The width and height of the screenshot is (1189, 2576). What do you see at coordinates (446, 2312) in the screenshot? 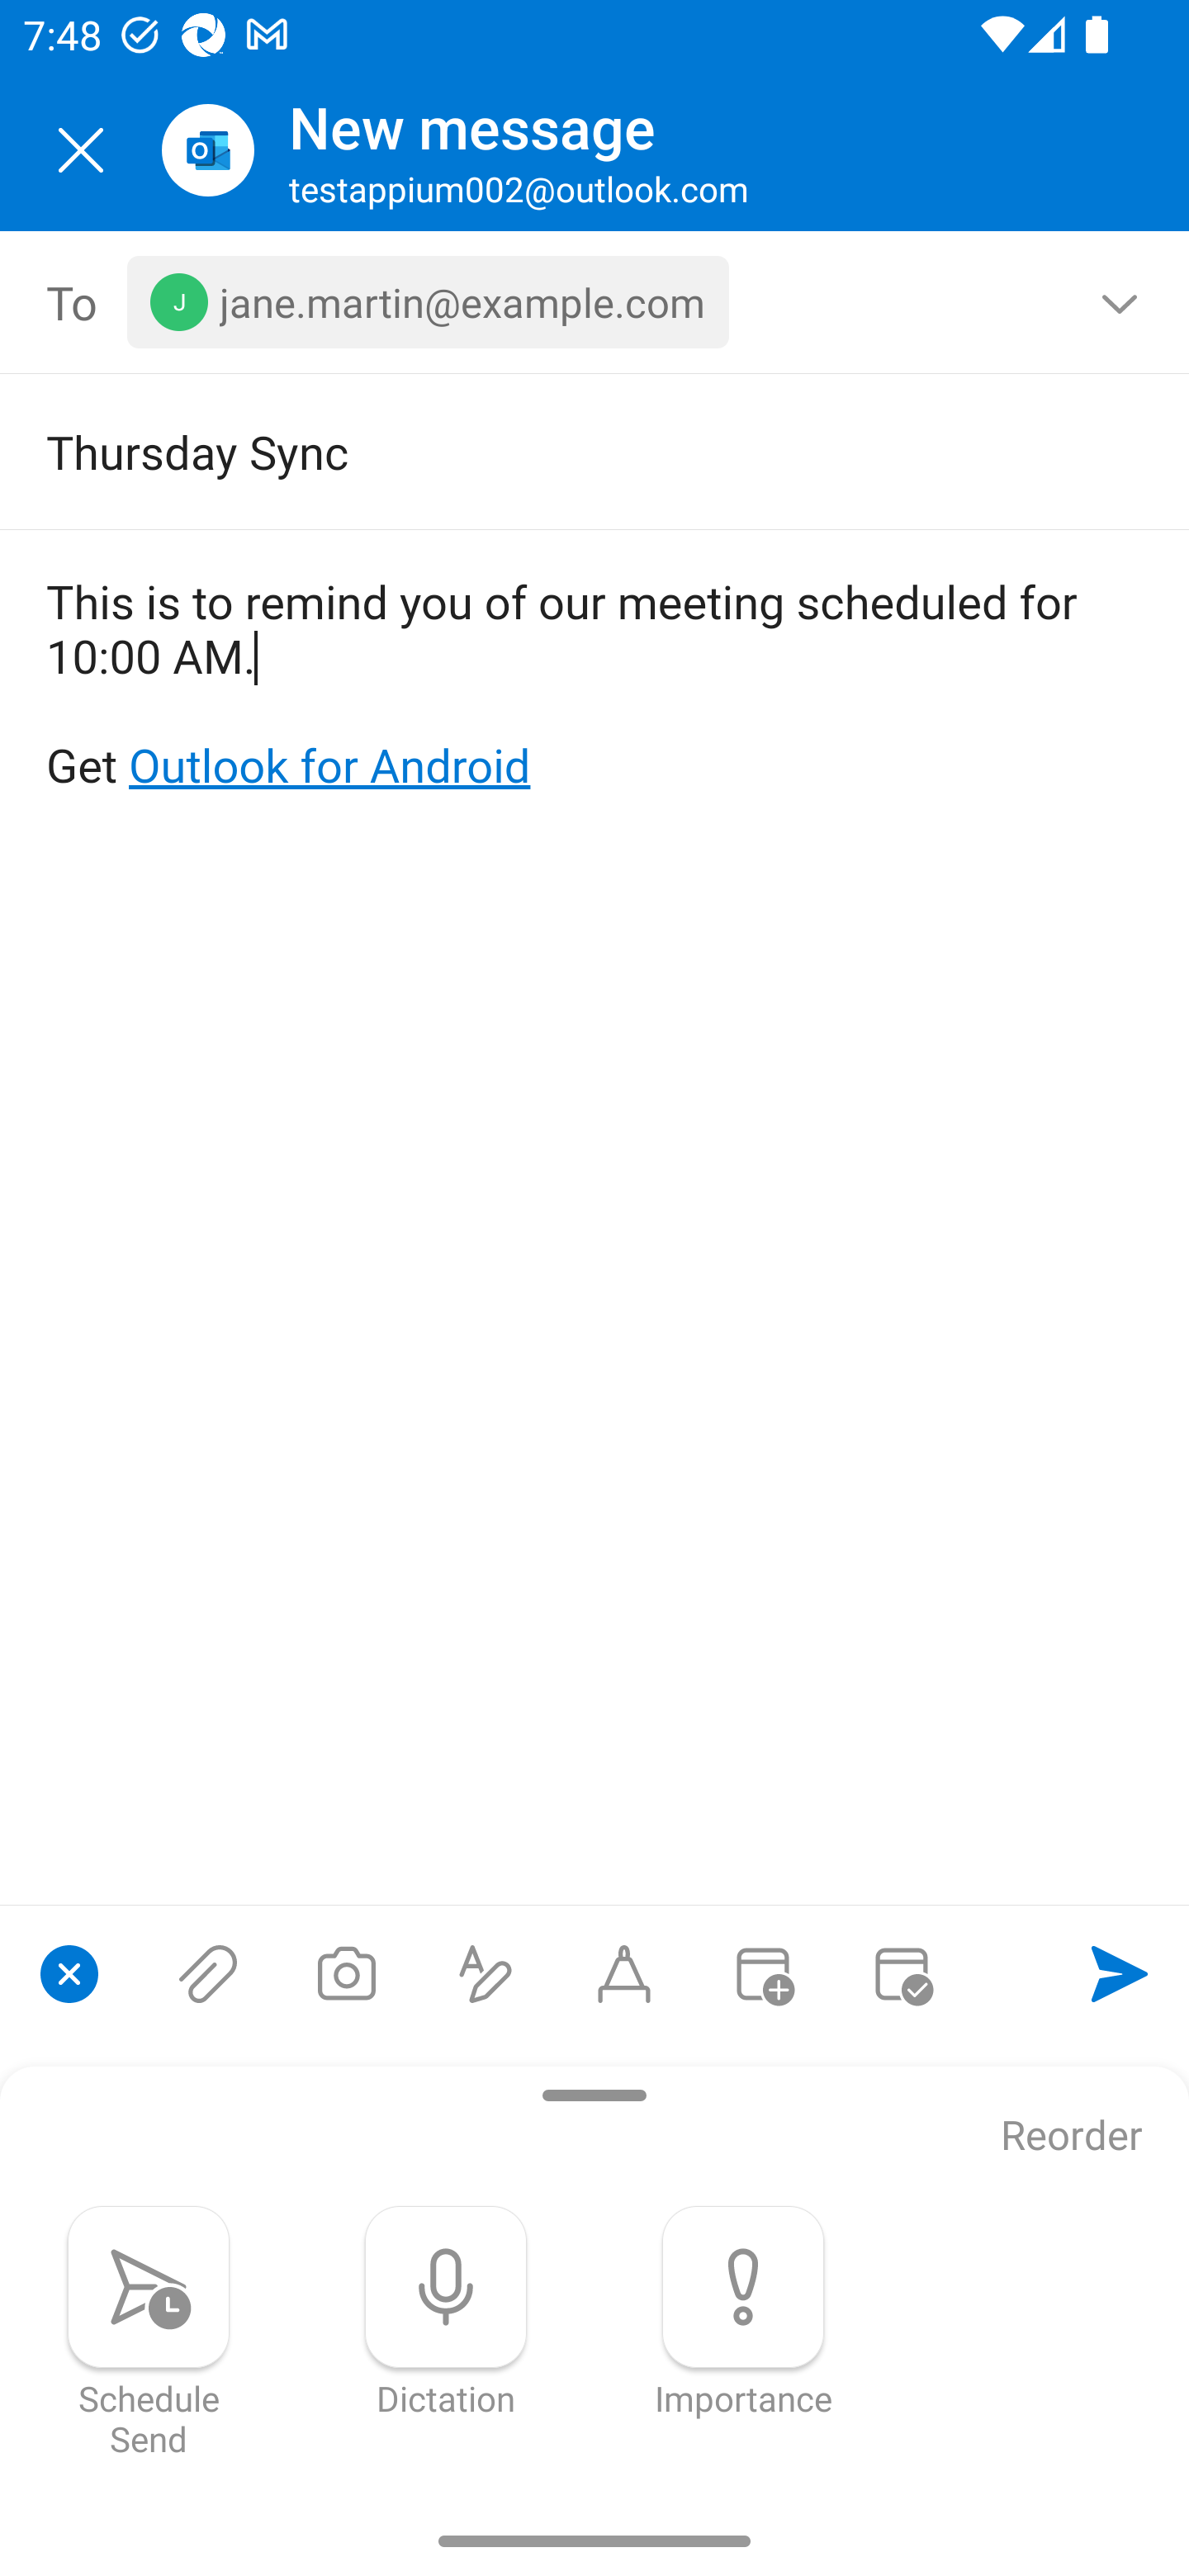
I see `Dictation` at bounding box center [446, 2312].